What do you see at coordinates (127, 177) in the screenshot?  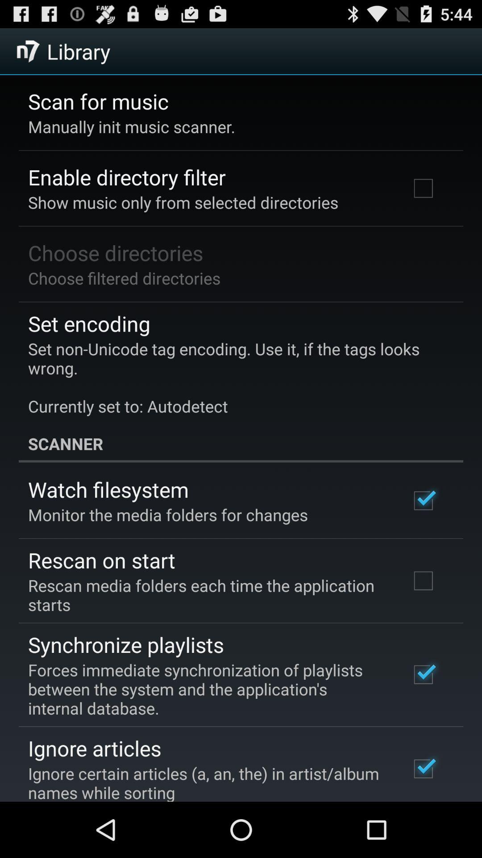 I see `turn off the app above the show music only` at bounding box center [127, 177].